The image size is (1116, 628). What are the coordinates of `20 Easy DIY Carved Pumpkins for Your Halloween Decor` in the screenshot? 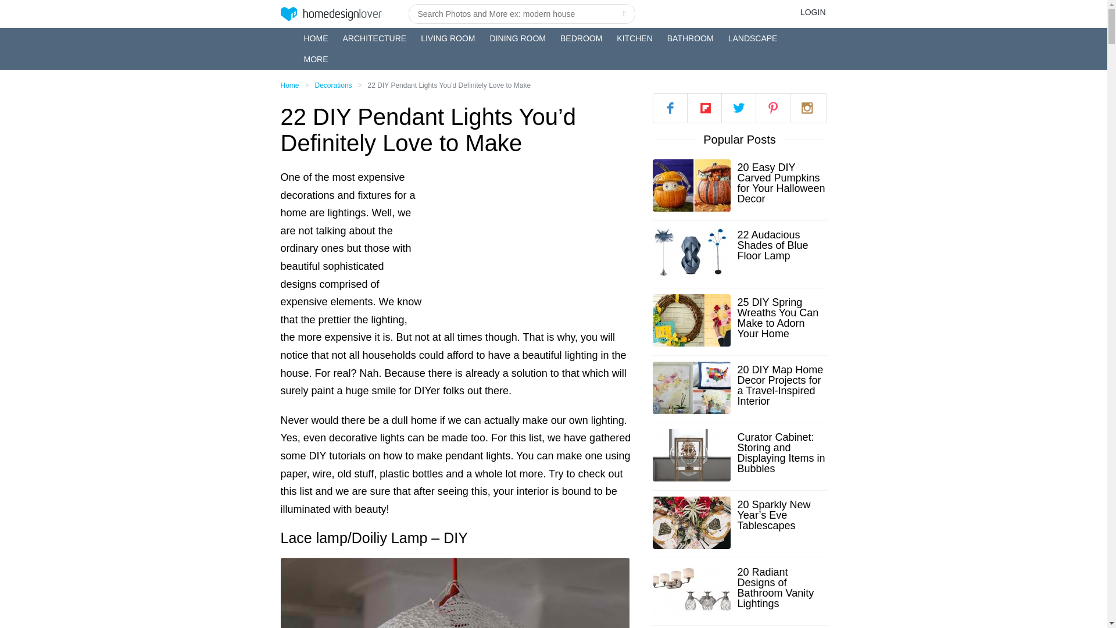 It's located at (781, 183).